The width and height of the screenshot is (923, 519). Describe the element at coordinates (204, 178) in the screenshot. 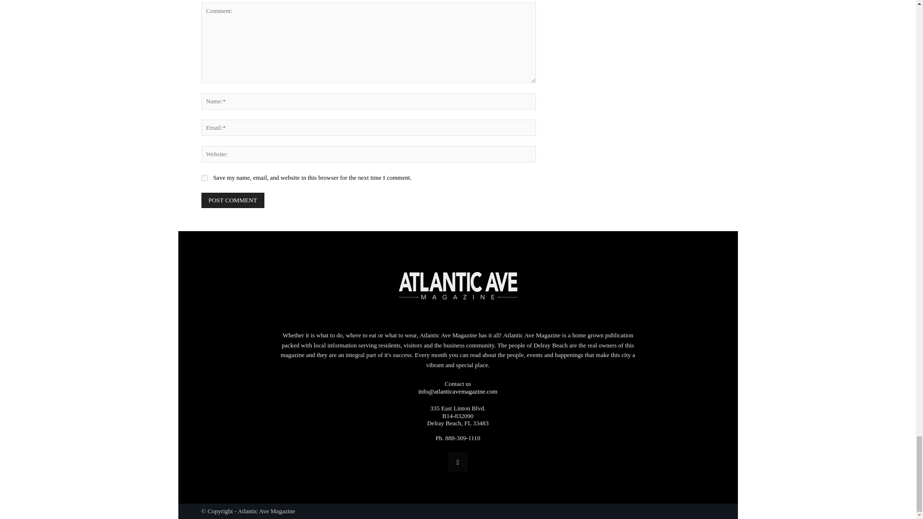

I see `yes` at that location.